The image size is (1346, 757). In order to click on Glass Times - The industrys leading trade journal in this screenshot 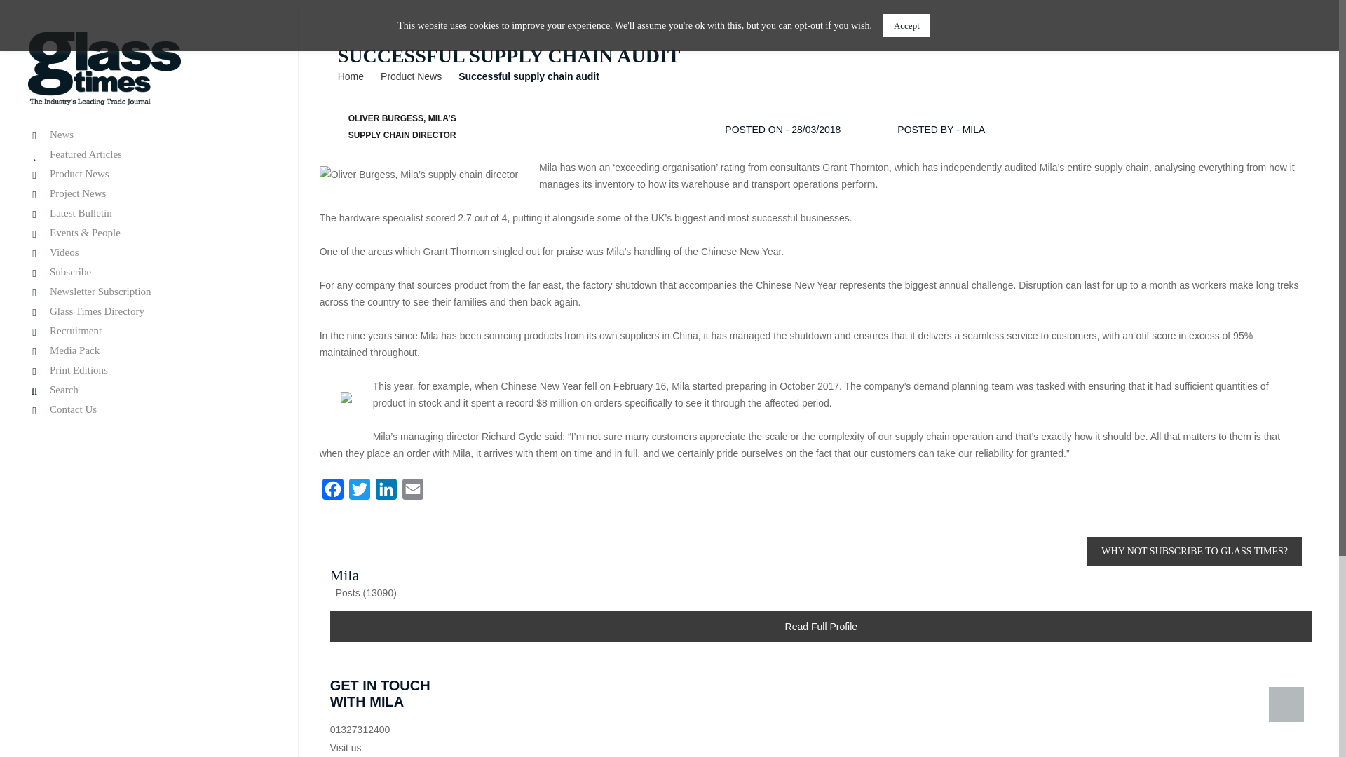, I will do `click(104, 67)`.